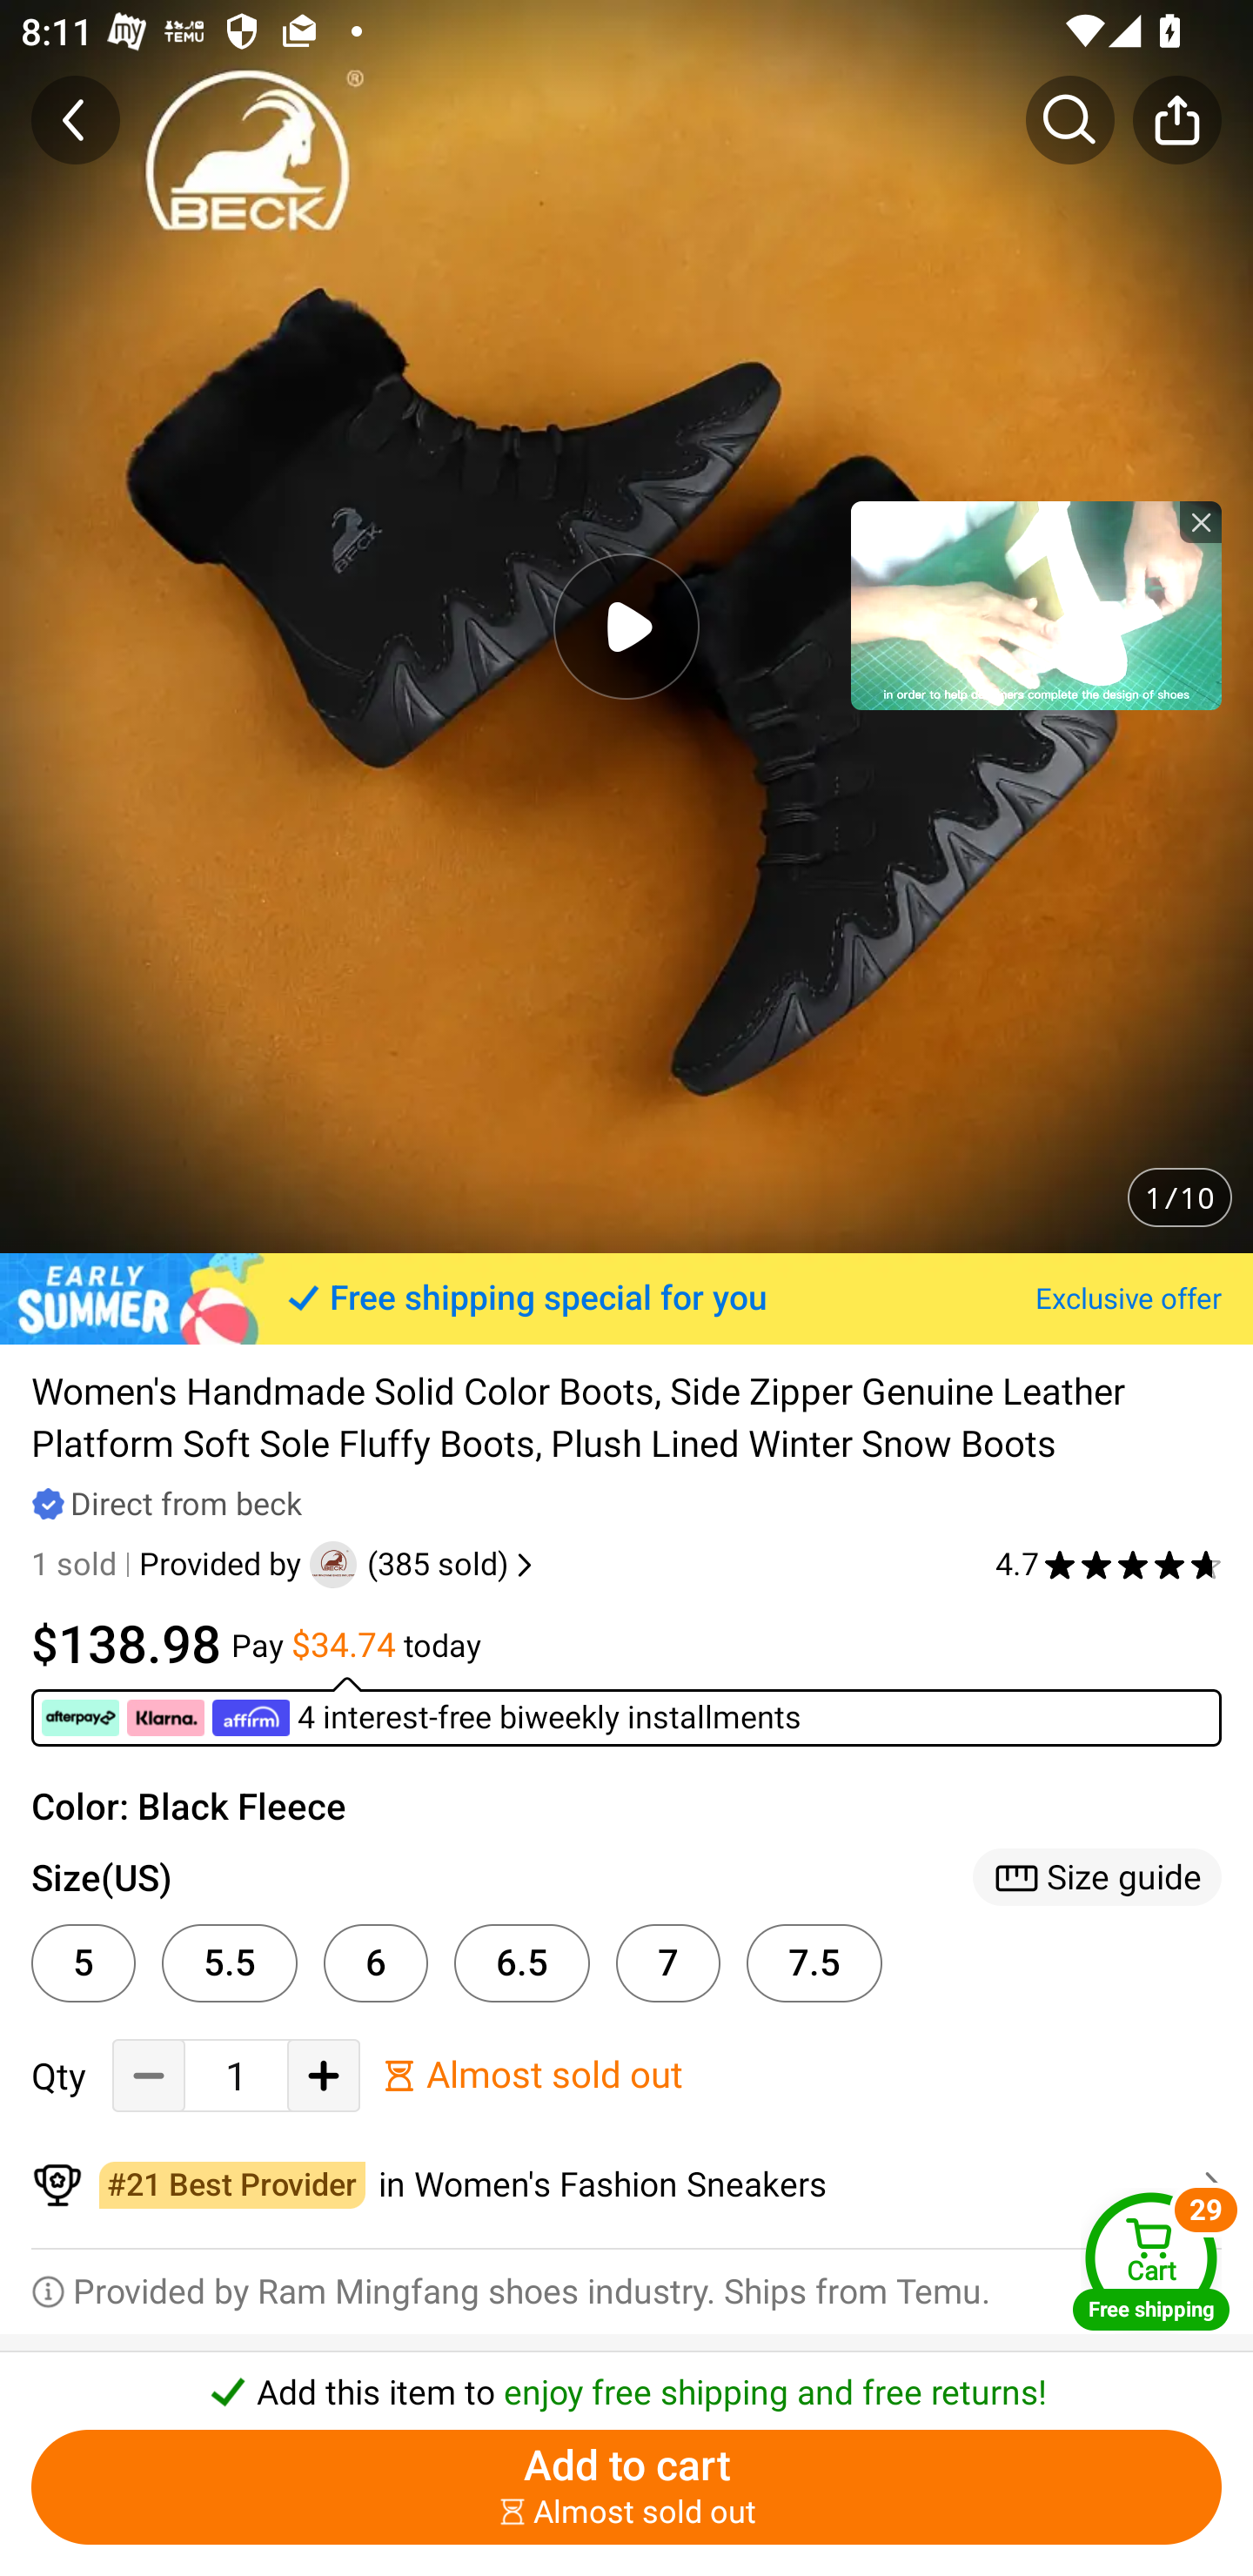 The image size is (1253, 2576). What do you see at coordinates (1035, 605) in the screenshot?
I see `tronplayer_view` at bounding box center [1035, 605].